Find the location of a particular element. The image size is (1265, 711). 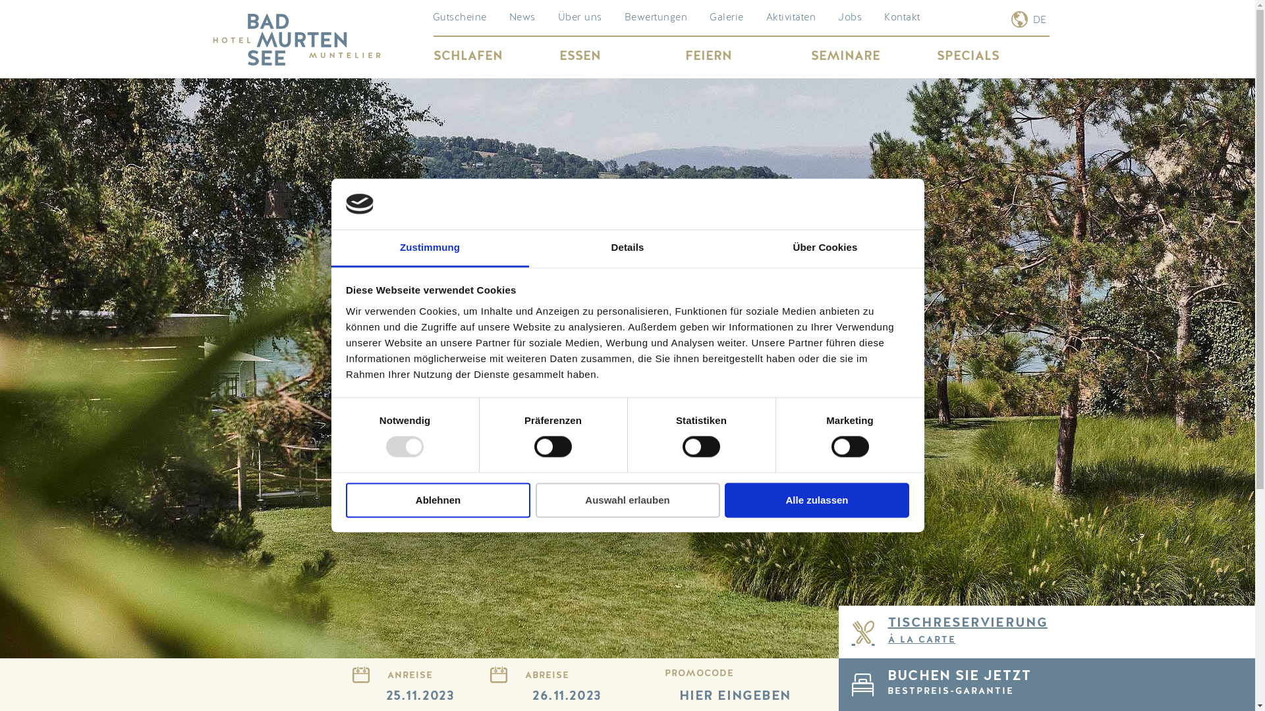

Gutscheine is located at coordinates (459, 18).